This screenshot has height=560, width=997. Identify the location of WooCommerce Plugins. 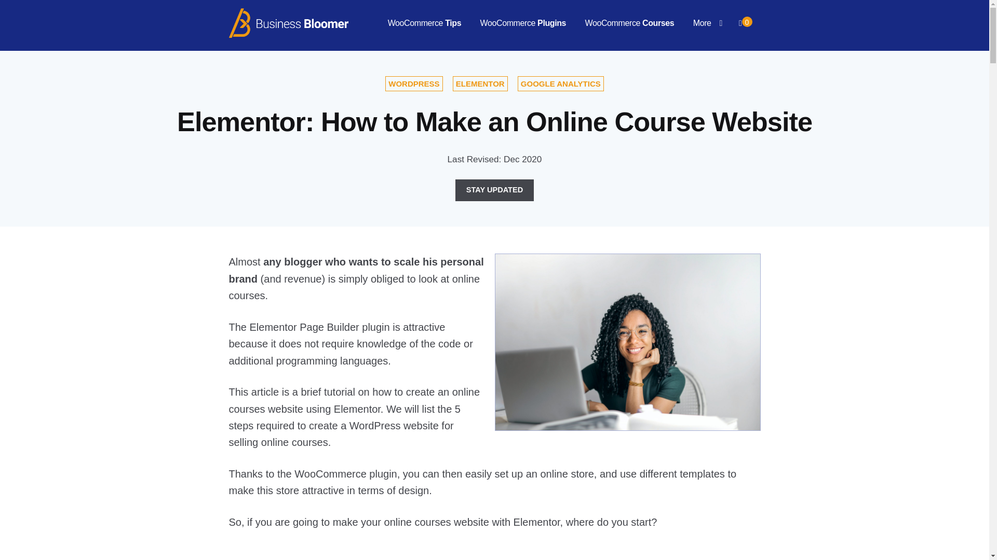
(522, 23).